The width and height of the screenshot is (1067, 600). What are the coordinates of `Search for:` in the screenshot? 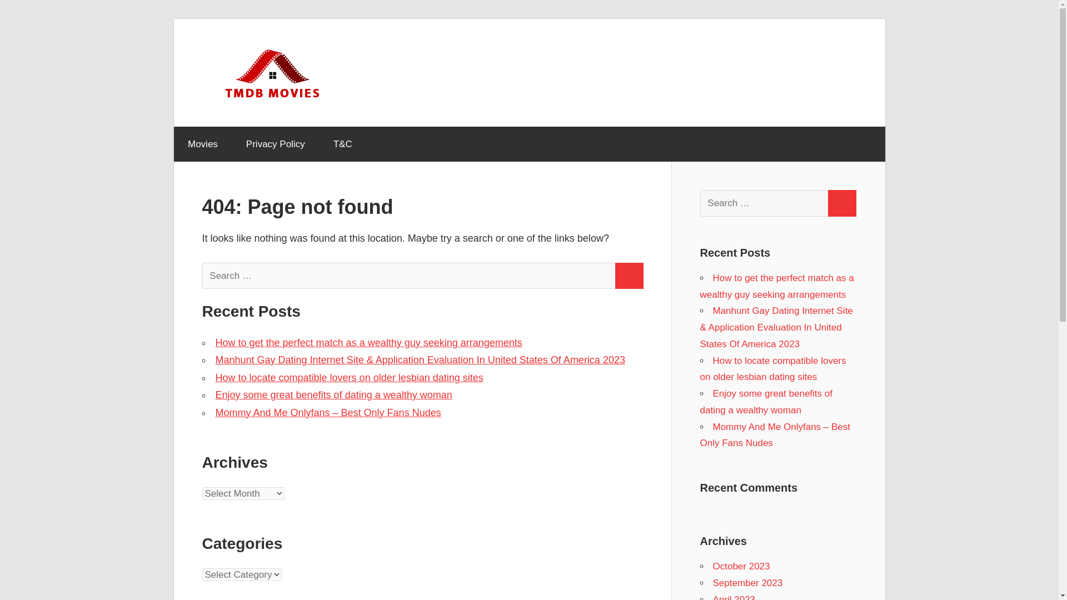 It's located at (409, 276).